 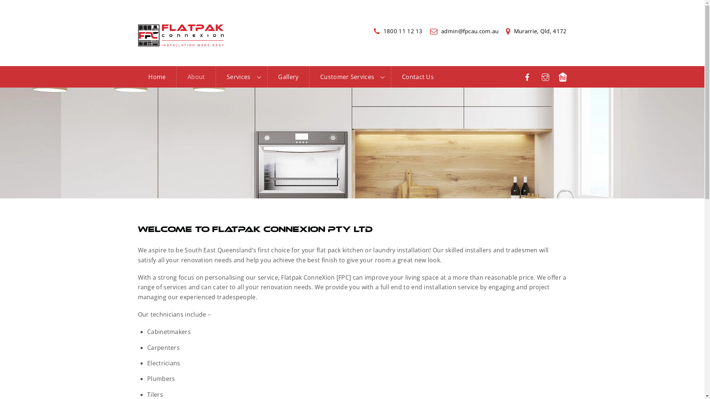 I want to click on Gallery, so click(x=288, y=77).